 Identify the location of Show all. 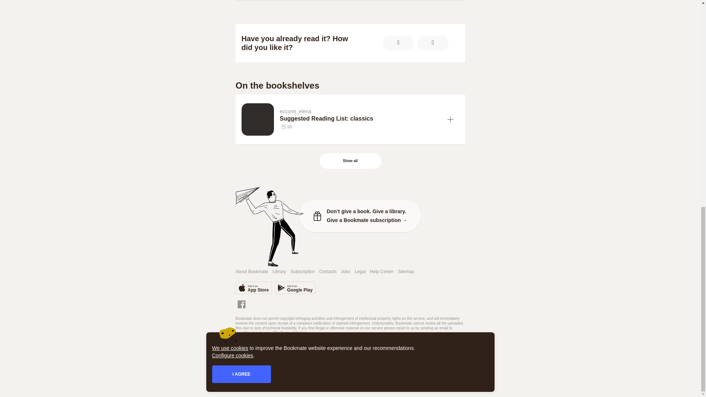
(350, 161).